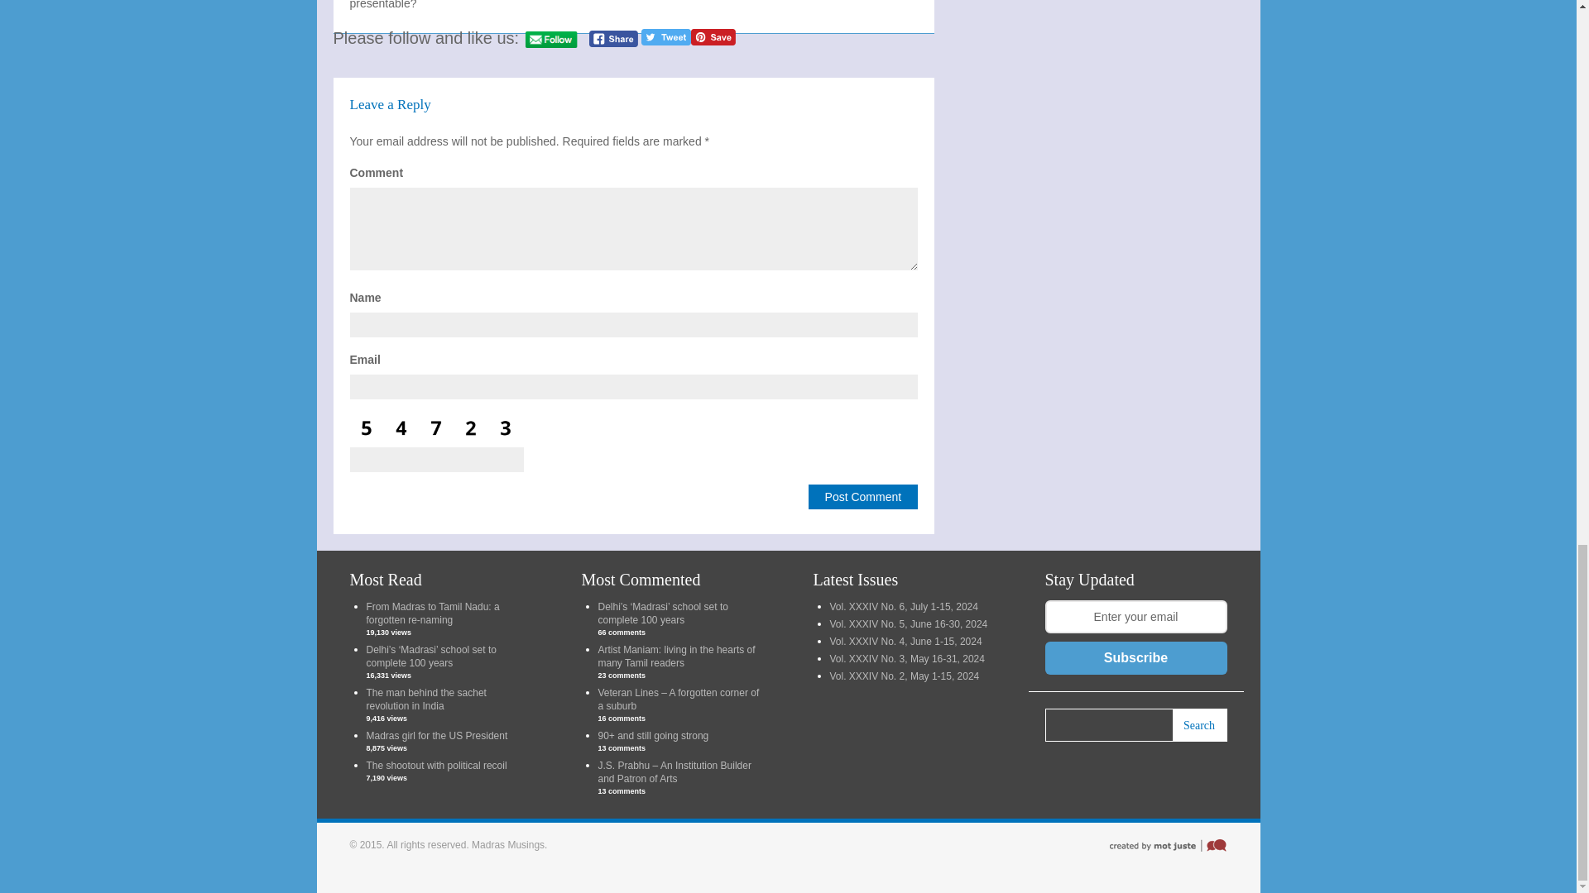 The width and height of the screenshot is (1589, 893). What do you see at coordinates (425, 699) in the screenshot?
I see `The man behind the sachet revolution in India` at bounding box center [425, 699].